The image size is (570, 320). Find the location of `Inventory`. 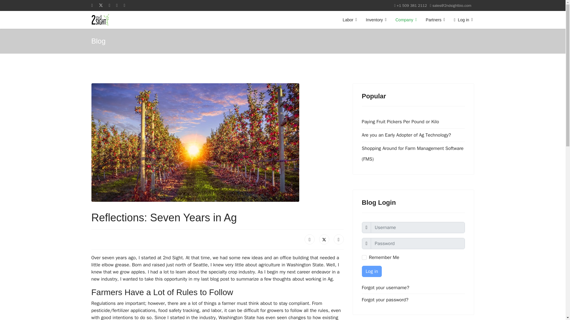

Inventory is located at coordinates (376, 20).